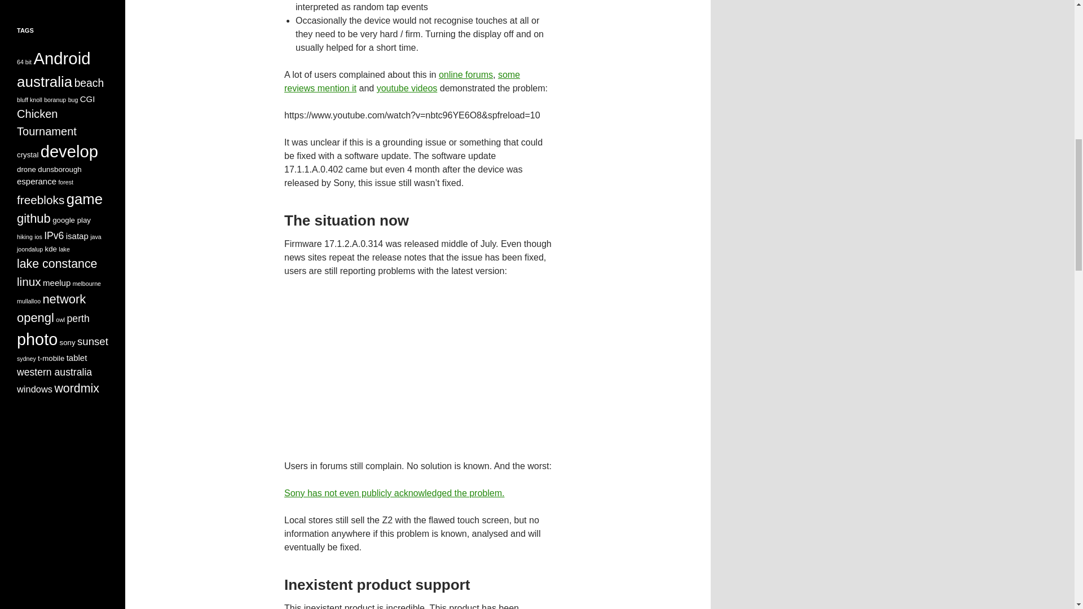 The image size is (1083, 609). Describe the element at coordinates (417, 367) in the screenshot. I see `Sony Z2 tablet touchscreen issue` at that location.